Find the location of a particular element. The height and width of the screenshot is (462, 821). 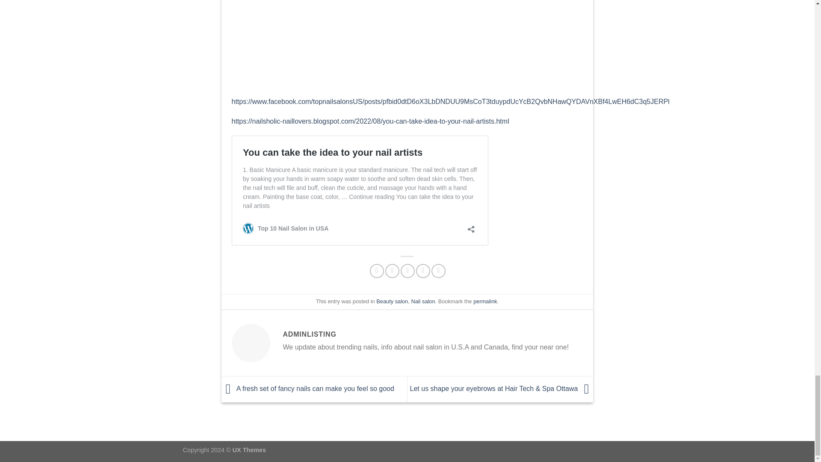

Permalink to You can take the idea to your nail artists is located at coordinates (485, 301).